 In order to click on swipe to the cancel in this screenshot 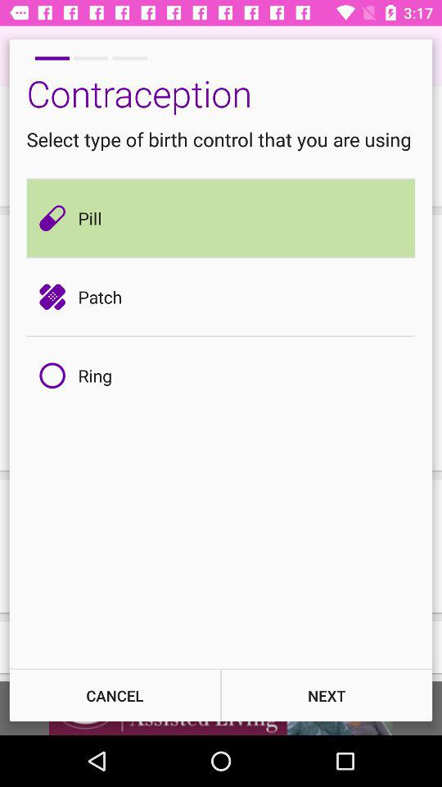, I will do `click(115, 695)`.